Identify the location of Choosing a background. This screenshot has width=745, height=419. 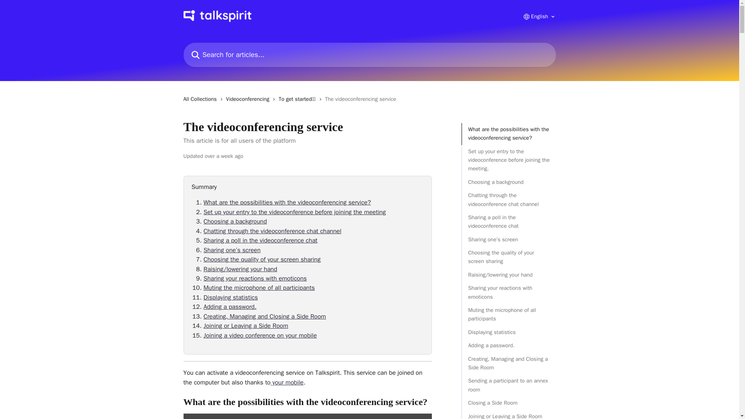
(508, 182).